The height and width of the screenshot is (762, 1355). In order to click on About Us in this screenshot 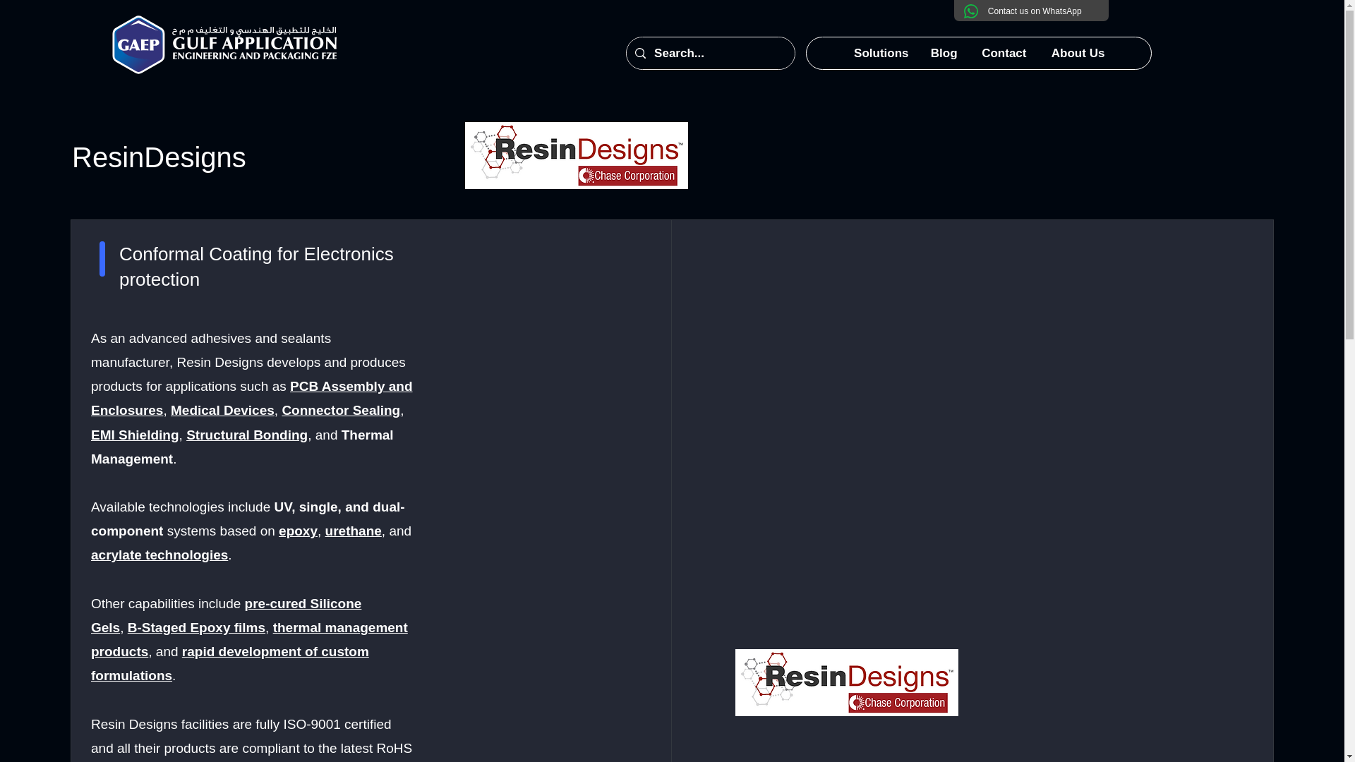, I will do `click(1078, 53)`.